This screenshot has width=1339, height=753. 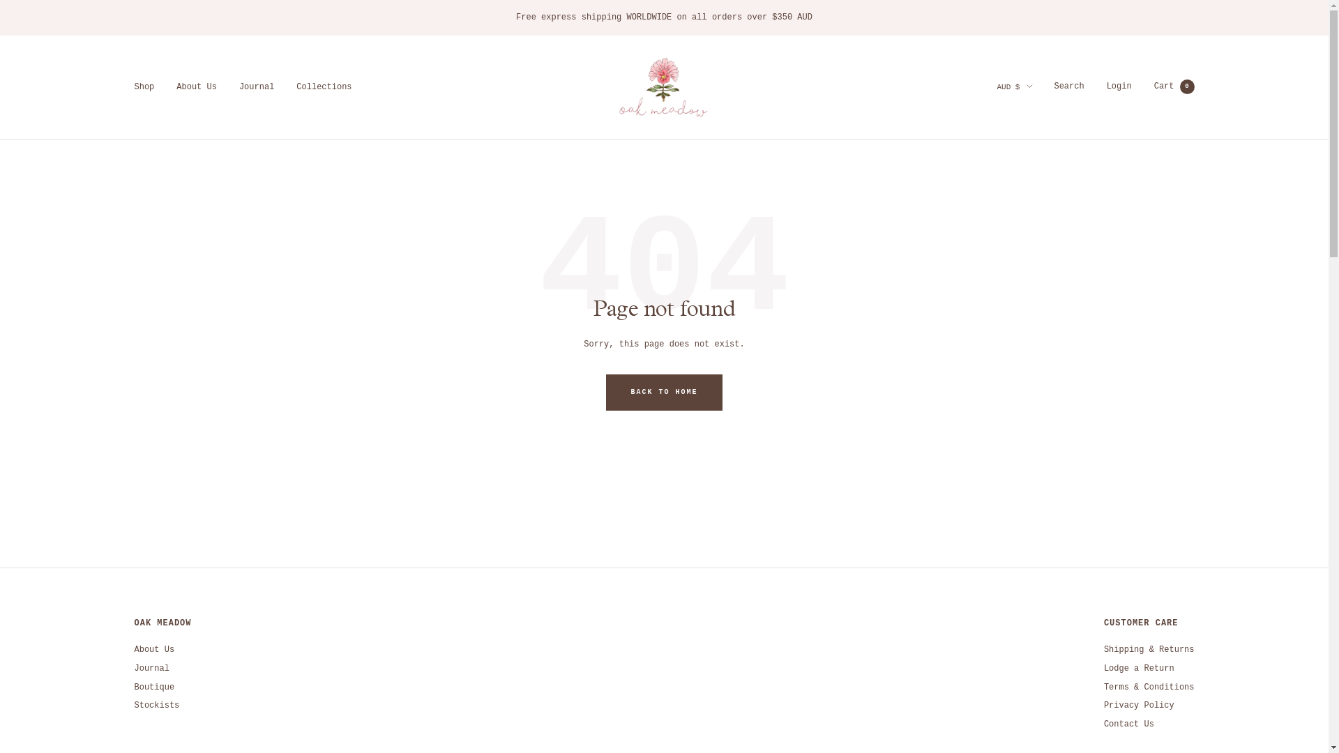 I want to click on ETB, so click(x=1002, y=714).